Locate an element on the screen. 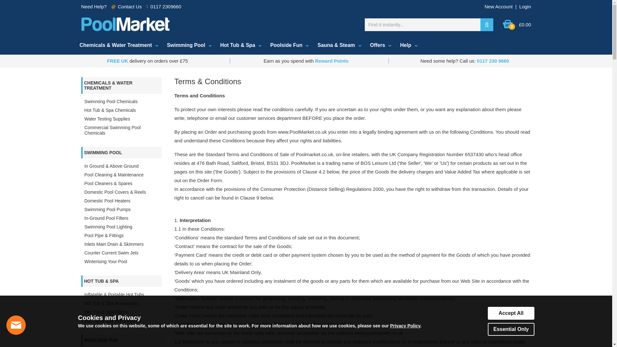  0117 2309660 is located at coordinates (166, 6).